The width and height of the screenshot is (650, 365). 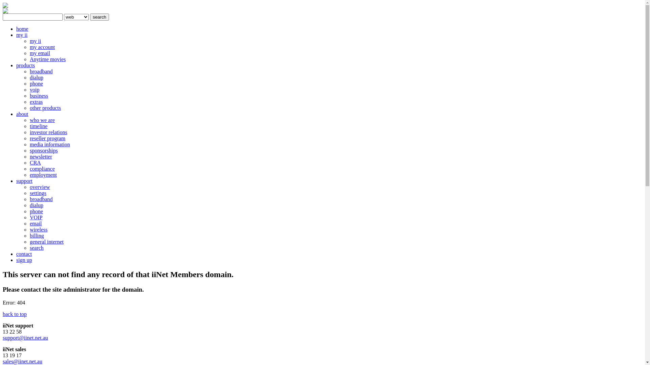 I want to click on dialup, so click(x=37, y=78).